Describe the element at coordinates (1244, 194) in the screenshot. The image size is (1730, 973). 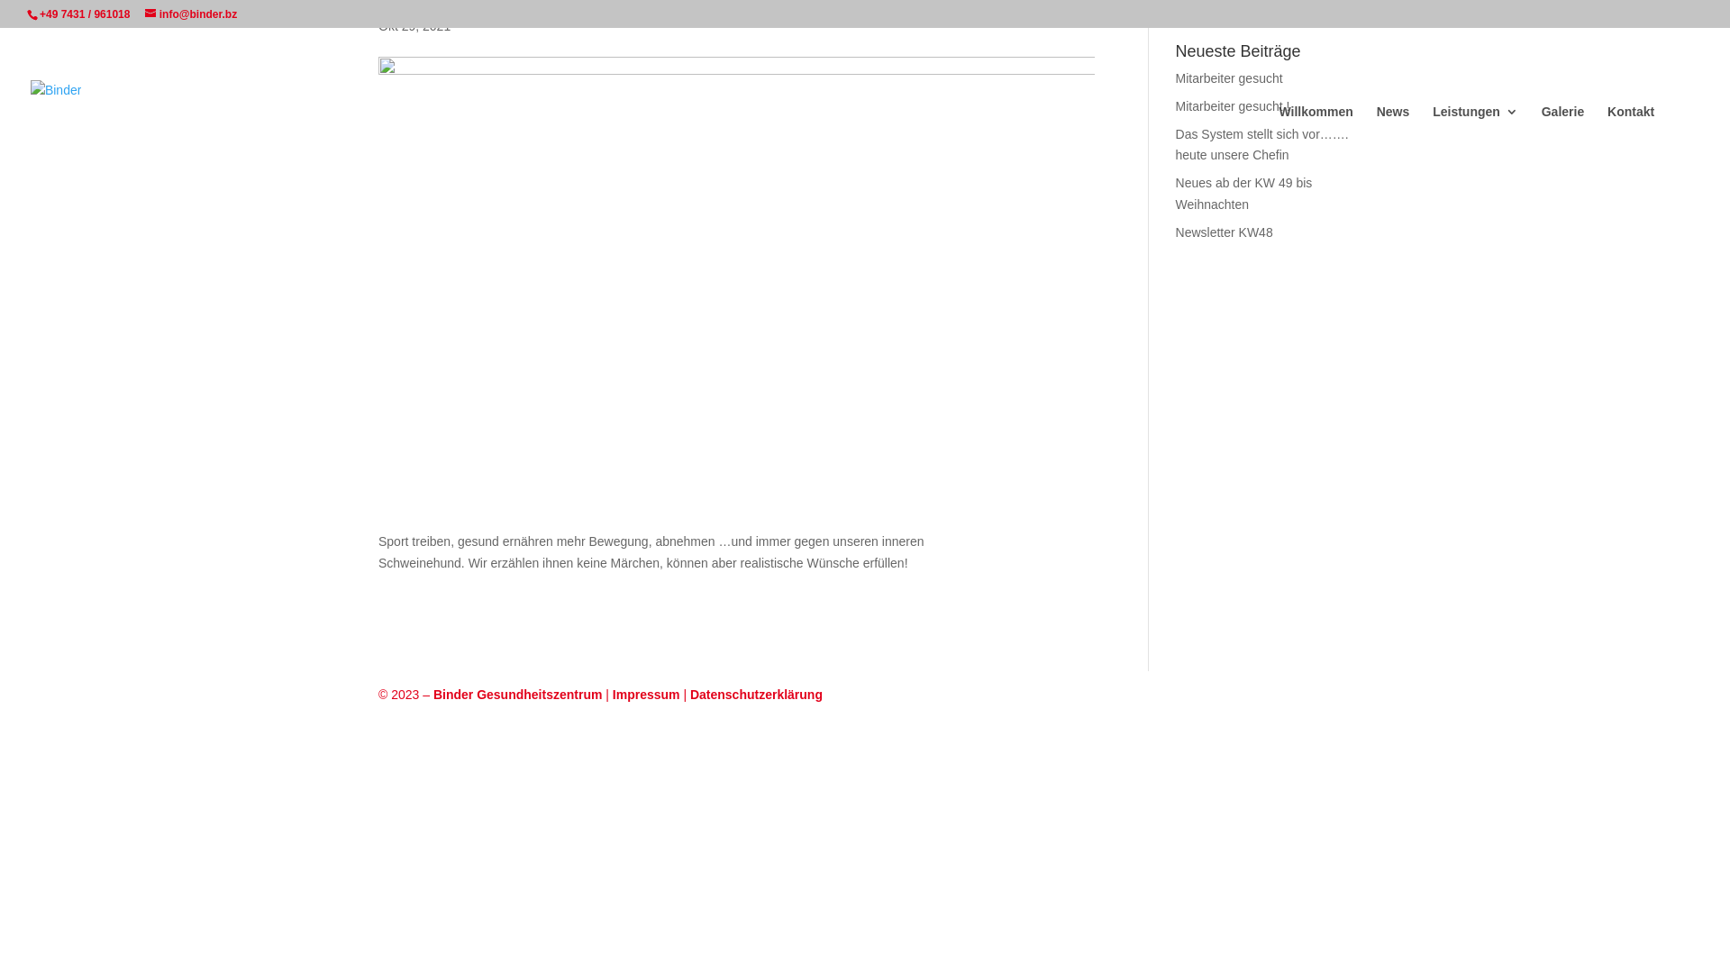
I see `Neues ab der KW 49 bis Weihnachten` at that location.